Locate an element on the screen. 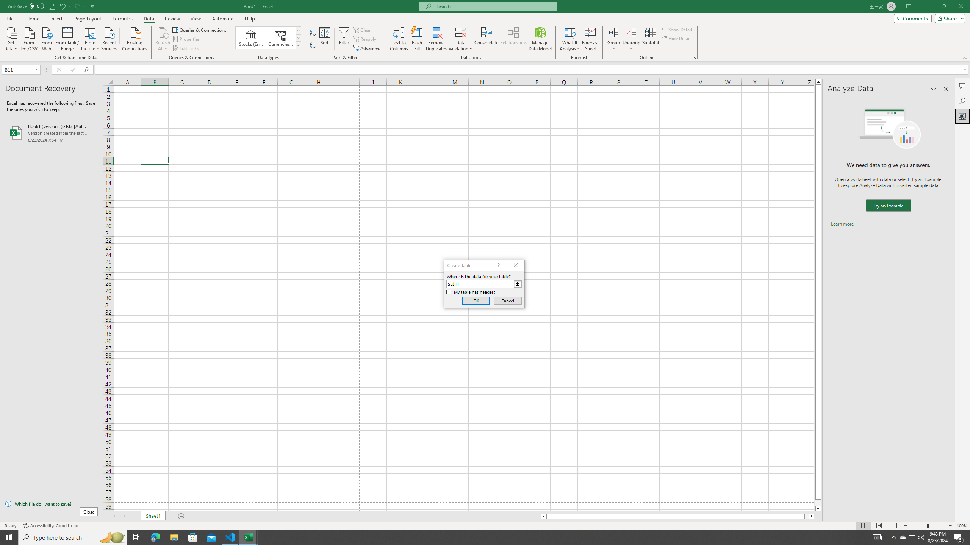 This screenshot has width=970, height=545. Group and Outline Settings is located at coordinates (694, 58).